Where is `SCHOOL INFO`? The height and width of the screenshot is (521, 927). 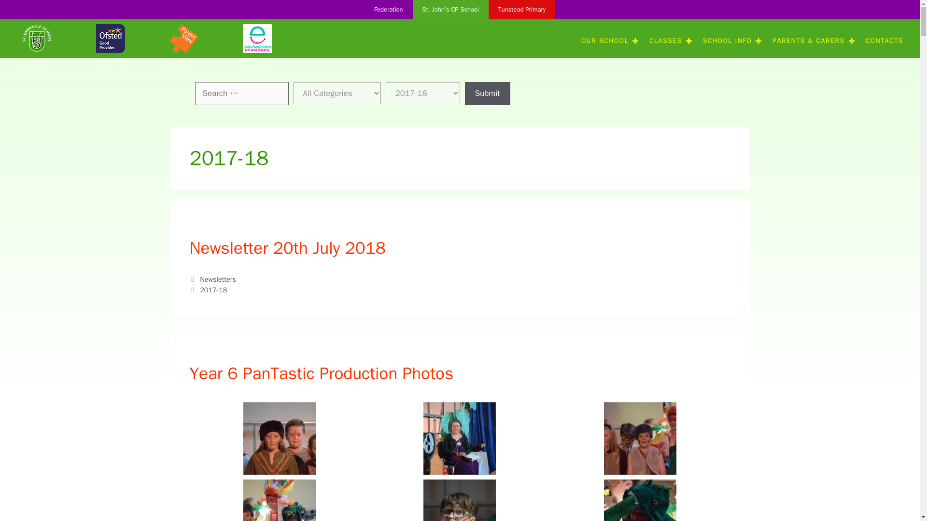
SCHOOL INFO is located at coordinates (730, 41).